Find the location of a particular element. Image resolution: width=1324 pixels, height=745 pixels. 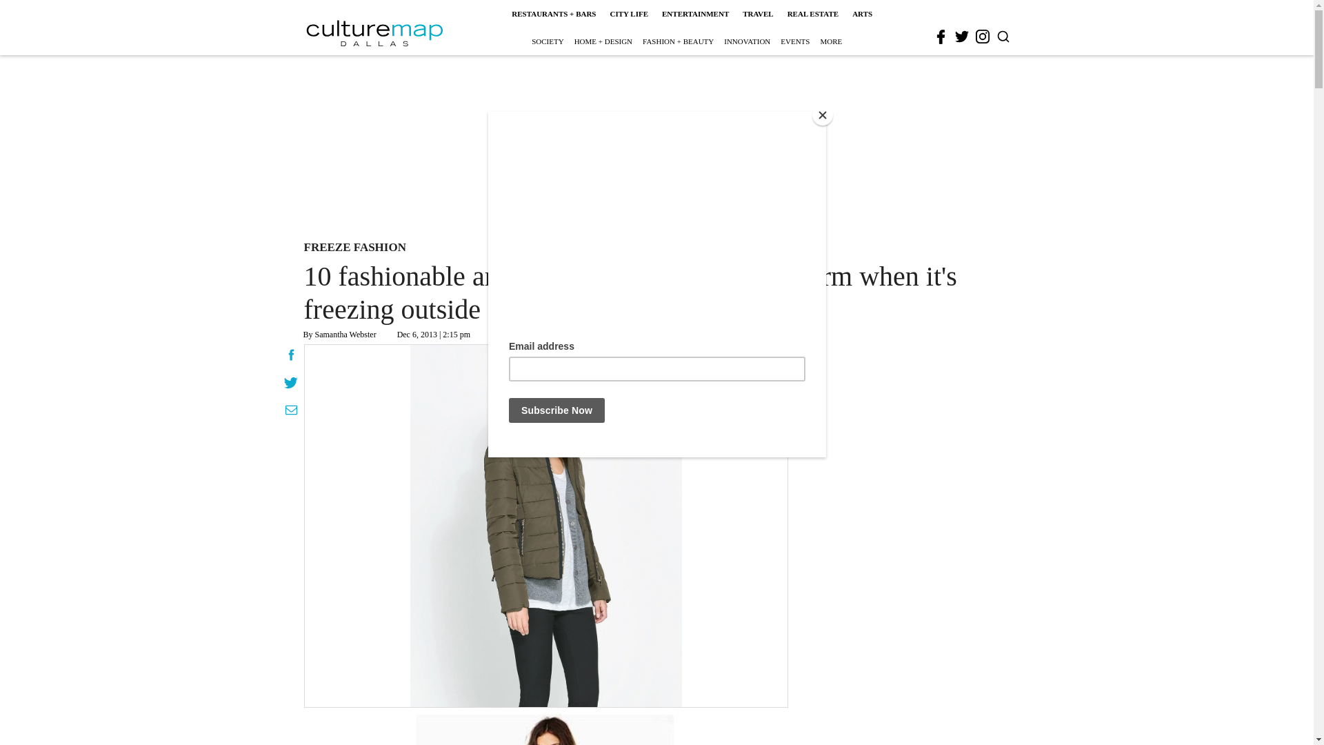

3rd party ad content is located at coordinates (656, 145).